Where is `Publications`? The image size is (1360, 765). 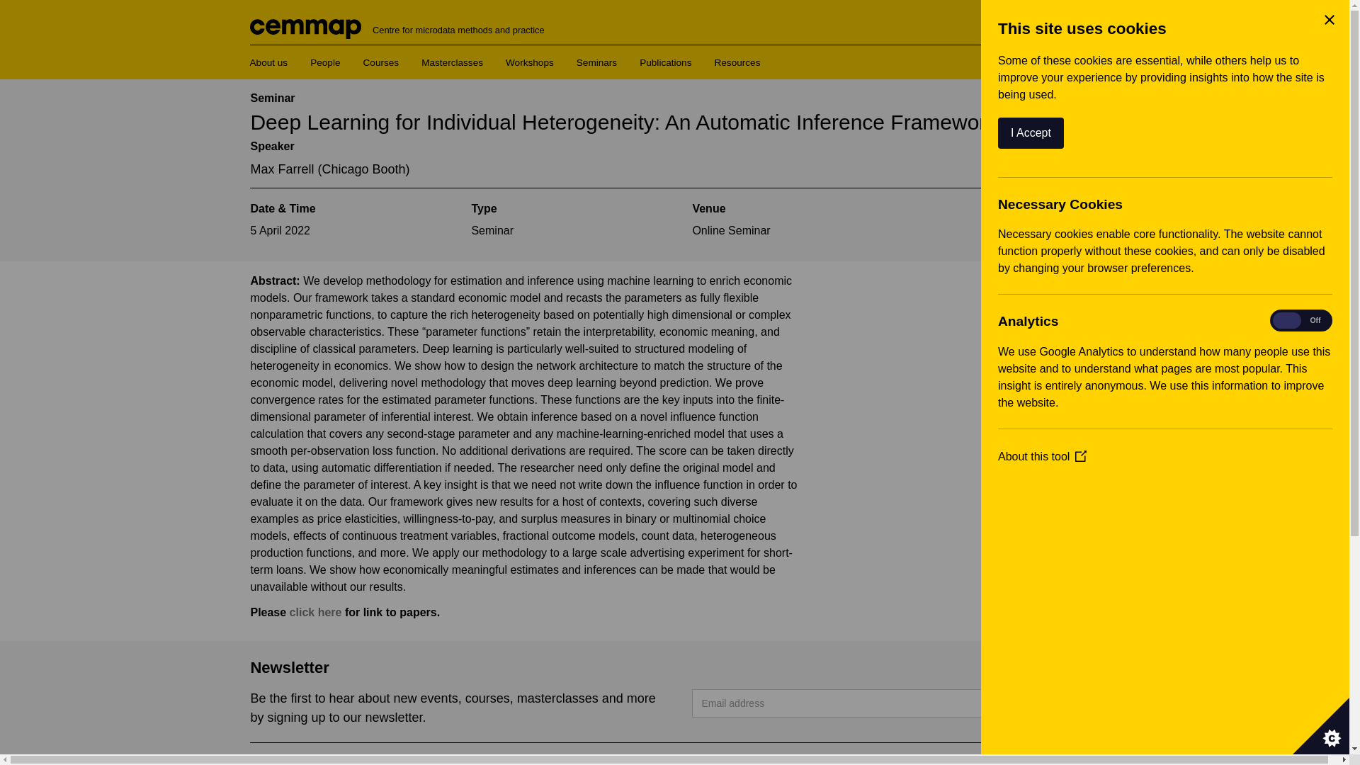
Publications is located at coordinates (664, 62).